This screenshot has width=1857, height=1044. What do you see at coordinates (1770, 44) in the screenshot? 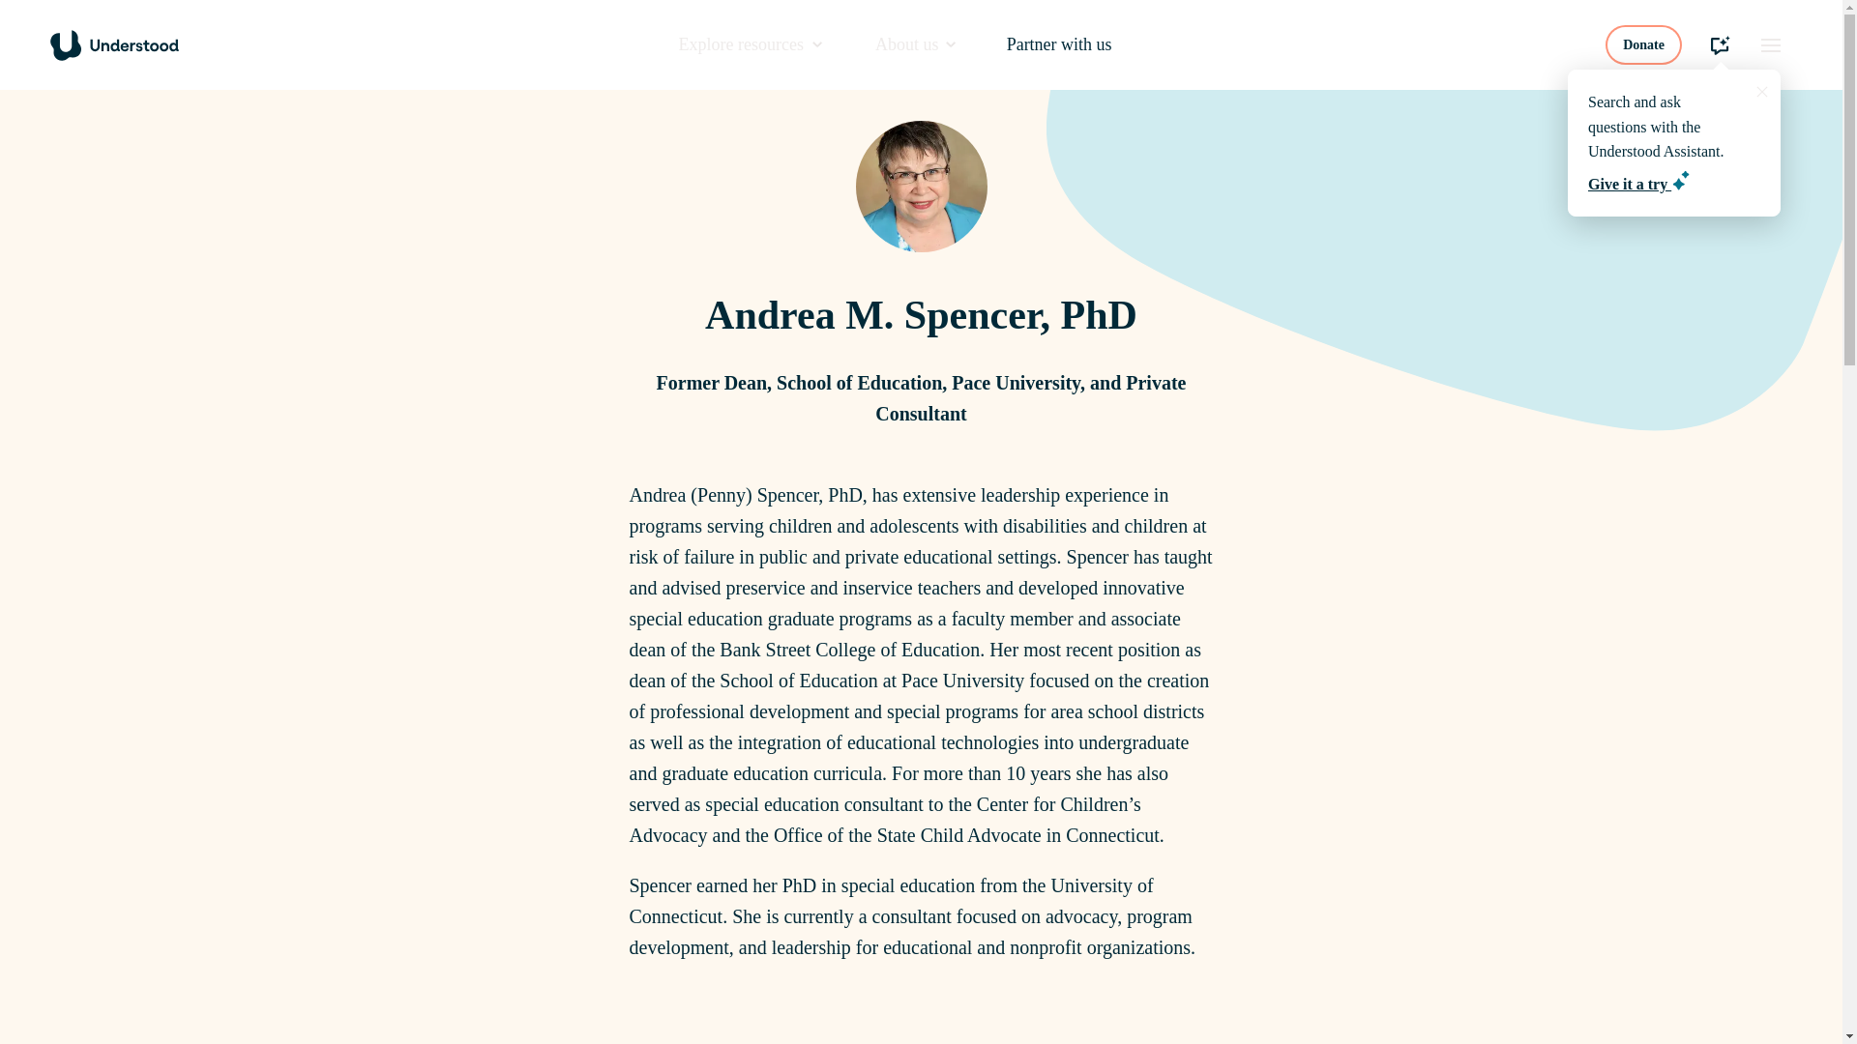
I see `Open menu` at bounding box center [1770, 44].